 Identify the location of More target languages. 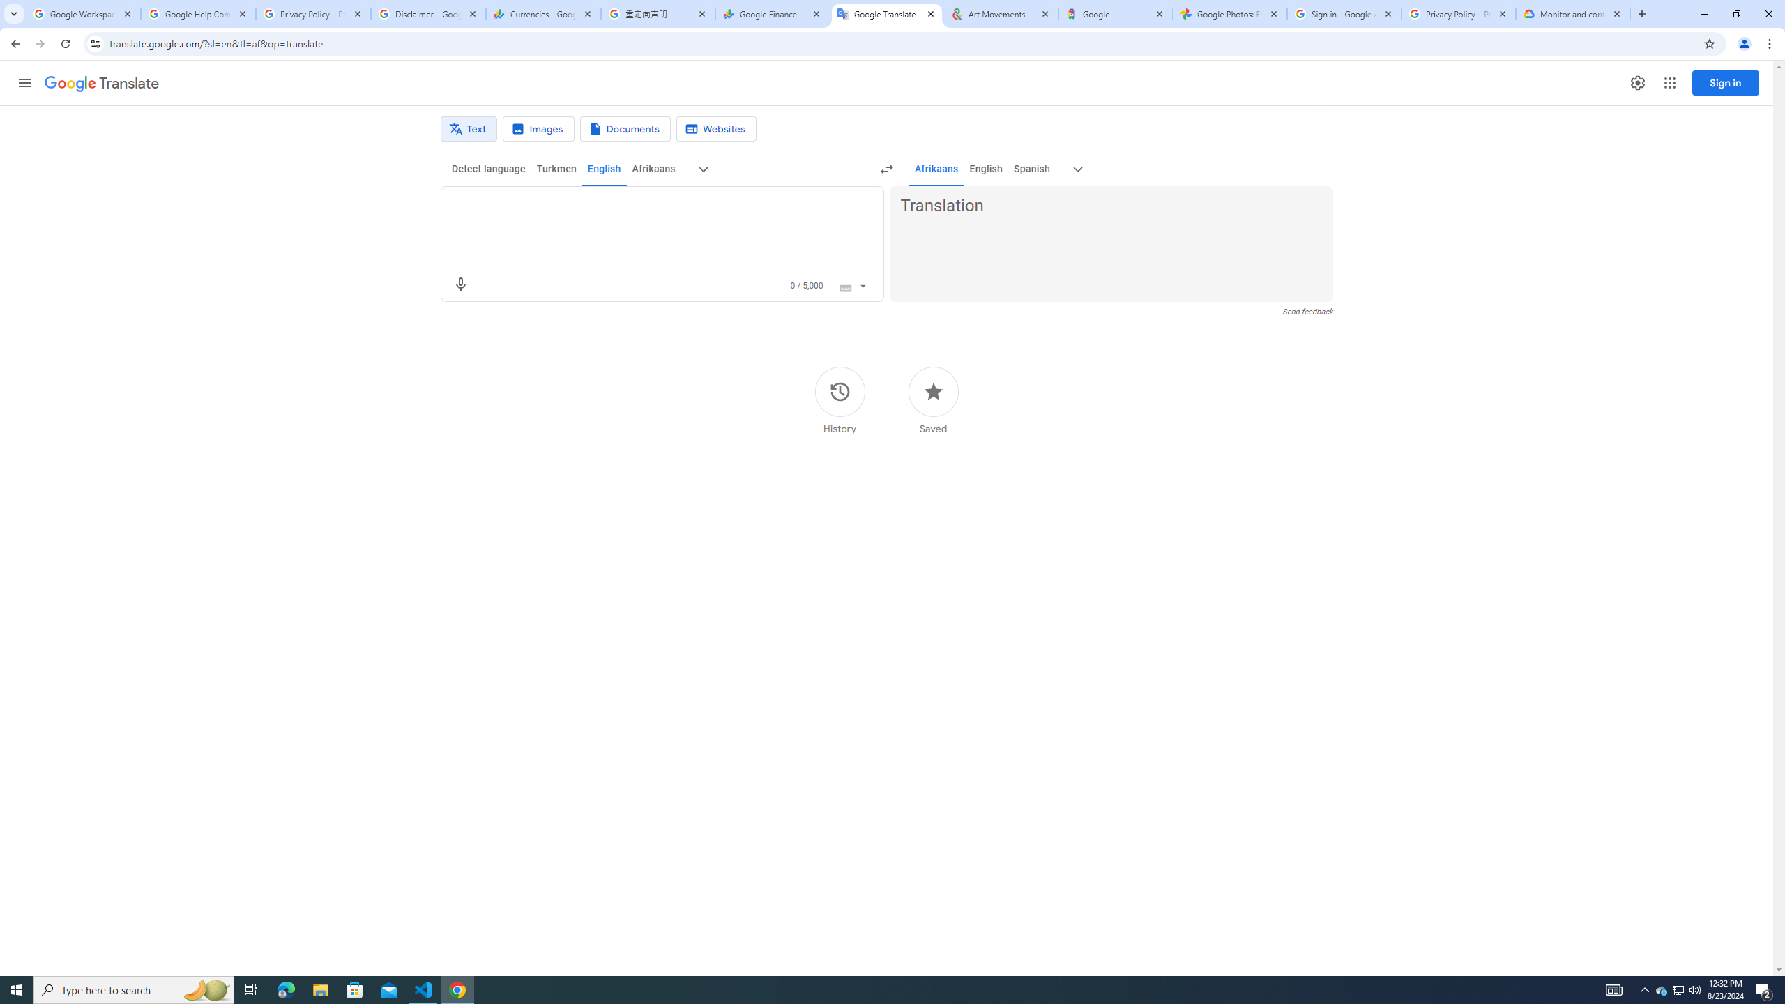
(1078, 169).